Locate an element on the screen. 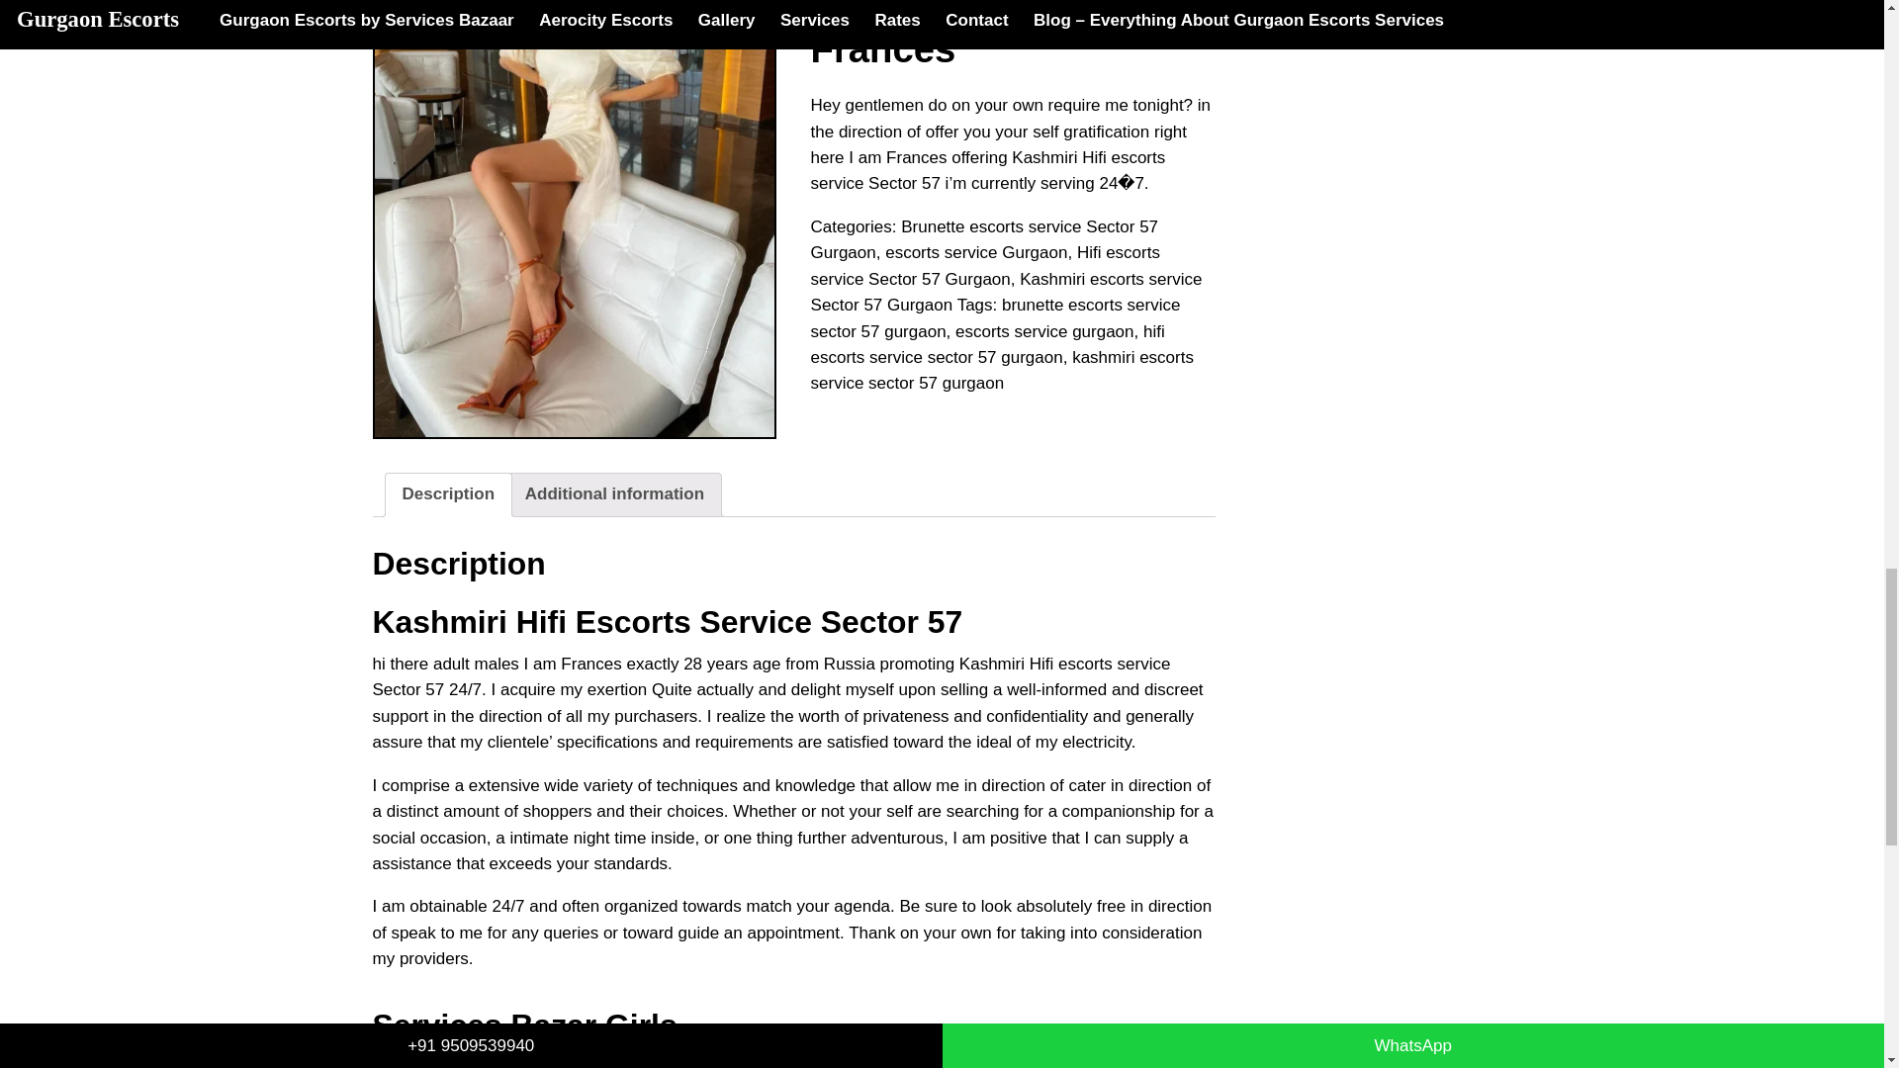 This screenshot has width=1899, height=1068. frances is located at coordinates (574, 219).